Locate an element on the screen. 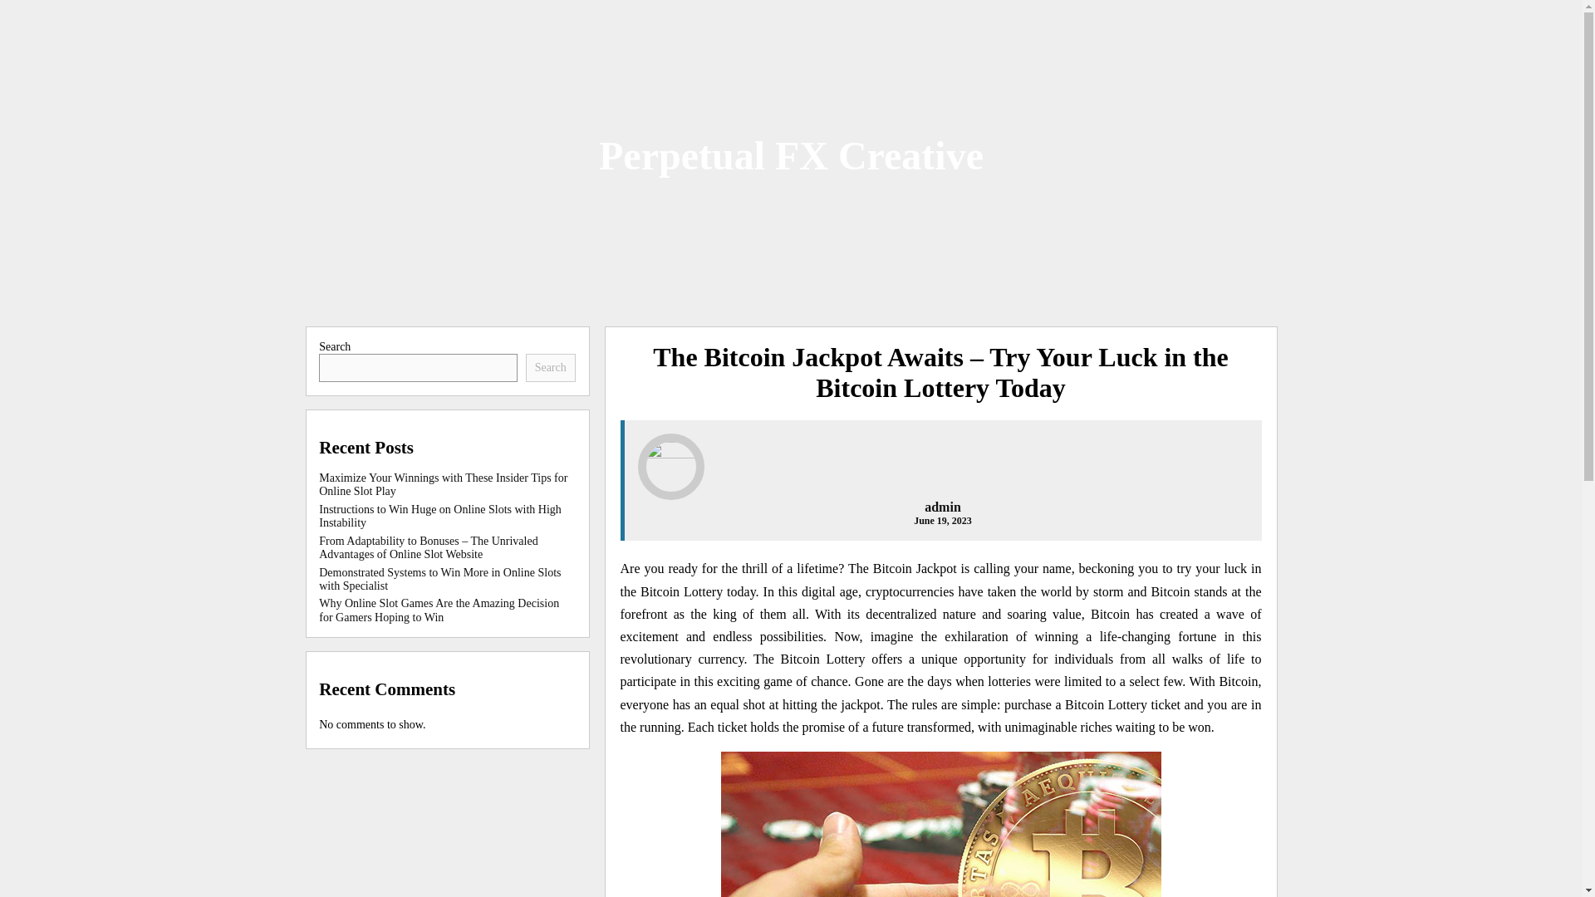  12:07 pm is located at coordinates (942, 520).